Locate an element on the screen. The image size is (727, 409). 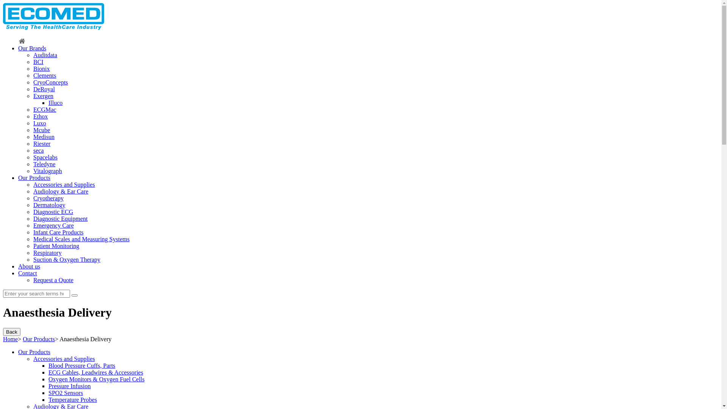
Ethox is located at coordinates (41, 117).